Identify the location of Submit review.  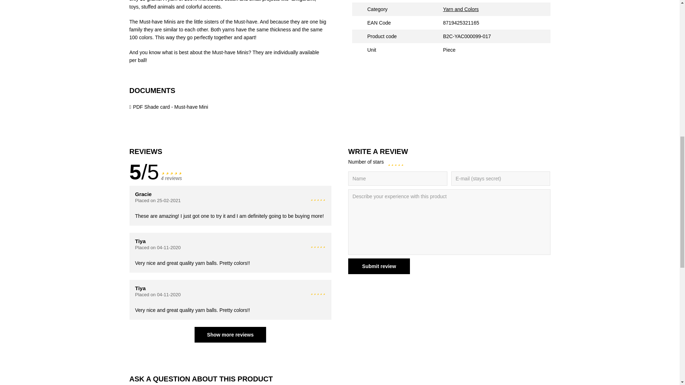
(379, 266).